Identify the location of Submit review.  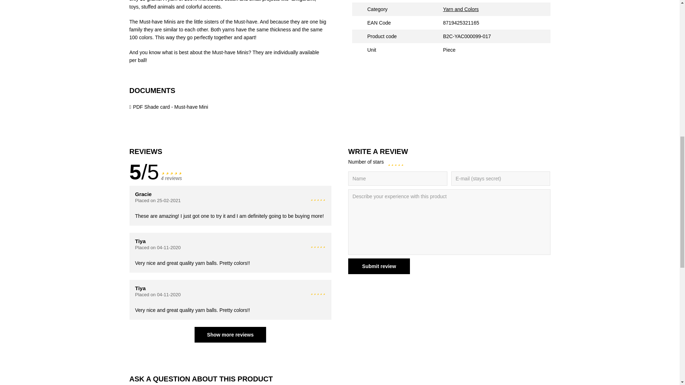
(379, 266).